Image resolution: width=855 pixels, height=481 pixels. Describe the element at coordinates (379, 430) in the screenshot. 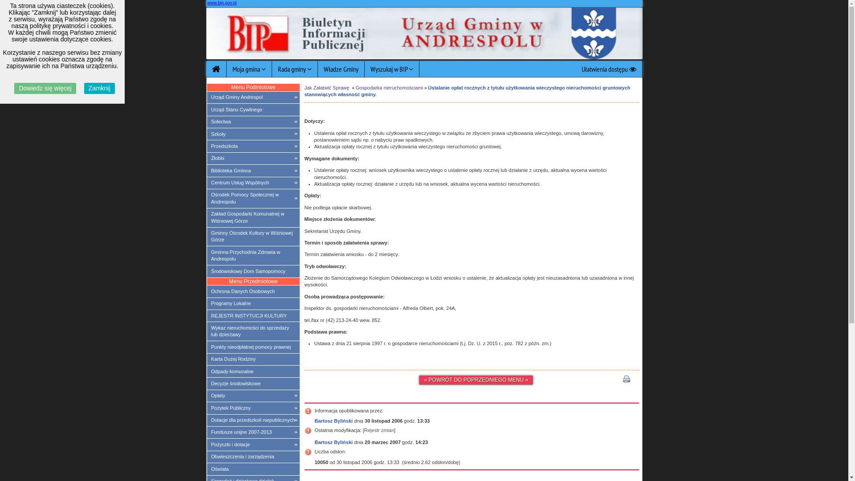

I see `Rejestr zmian` at that location.